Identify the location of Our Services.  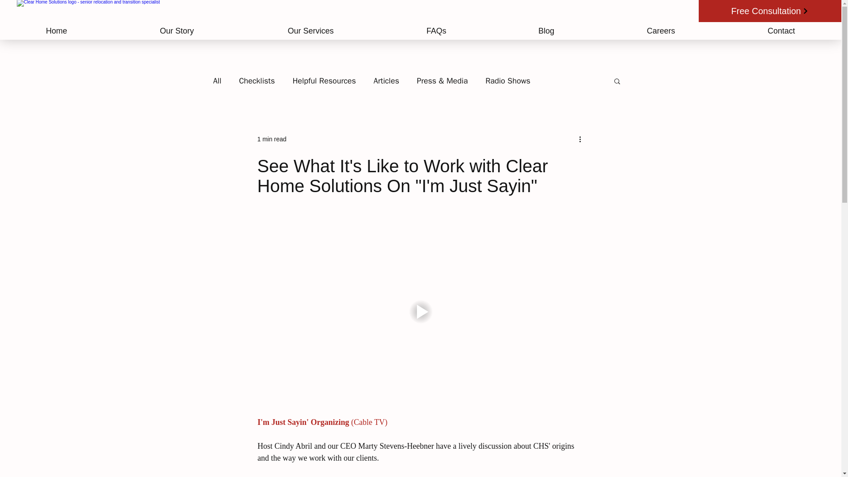
(311, 30).